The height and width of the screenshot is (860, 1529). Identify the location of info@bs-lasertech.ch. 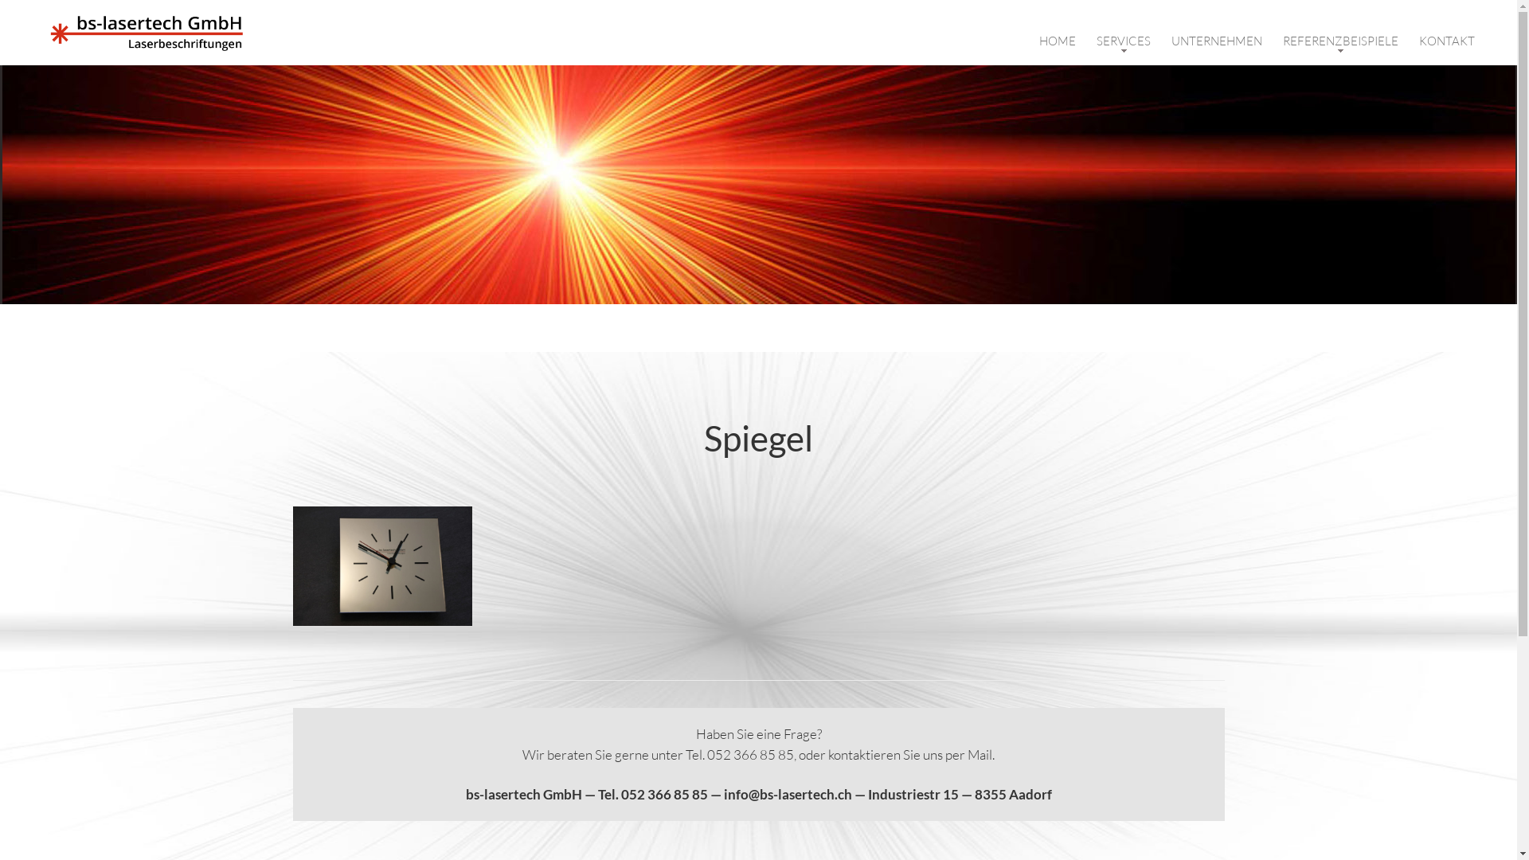
(787, 795).